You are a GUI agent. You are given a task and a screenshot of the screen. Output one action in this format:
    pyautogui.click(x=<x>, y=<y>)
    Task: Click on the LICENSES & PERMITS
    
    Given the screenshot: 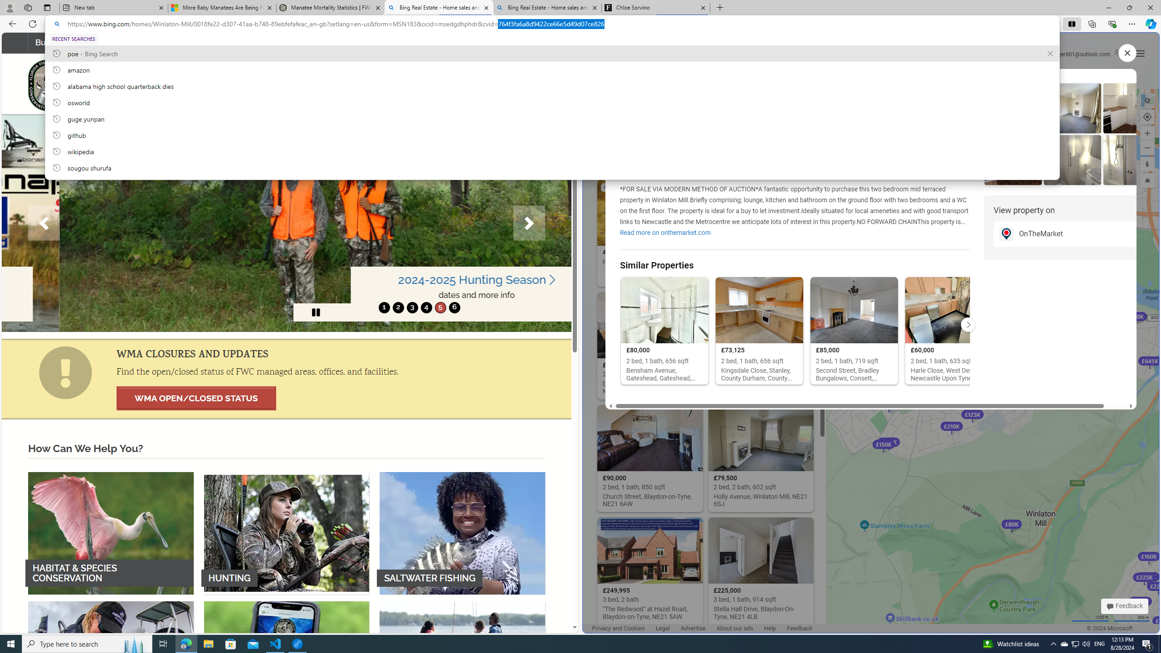 What is the action you would take?
    pyautogui.click(x=286, y=662)
    